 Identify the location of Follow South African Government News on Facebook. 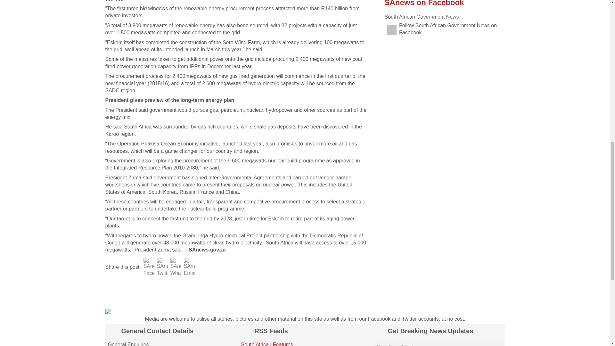
(443, 29).